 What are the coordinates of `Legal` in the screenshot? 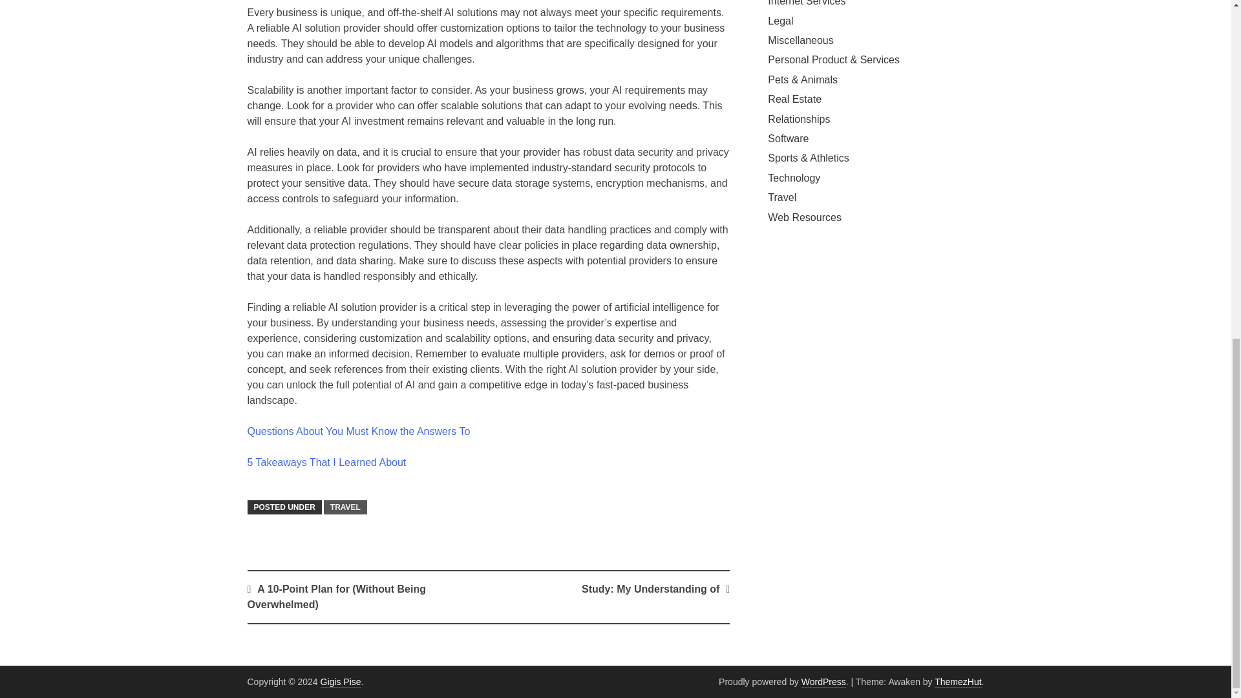 It's located at (780, 21).